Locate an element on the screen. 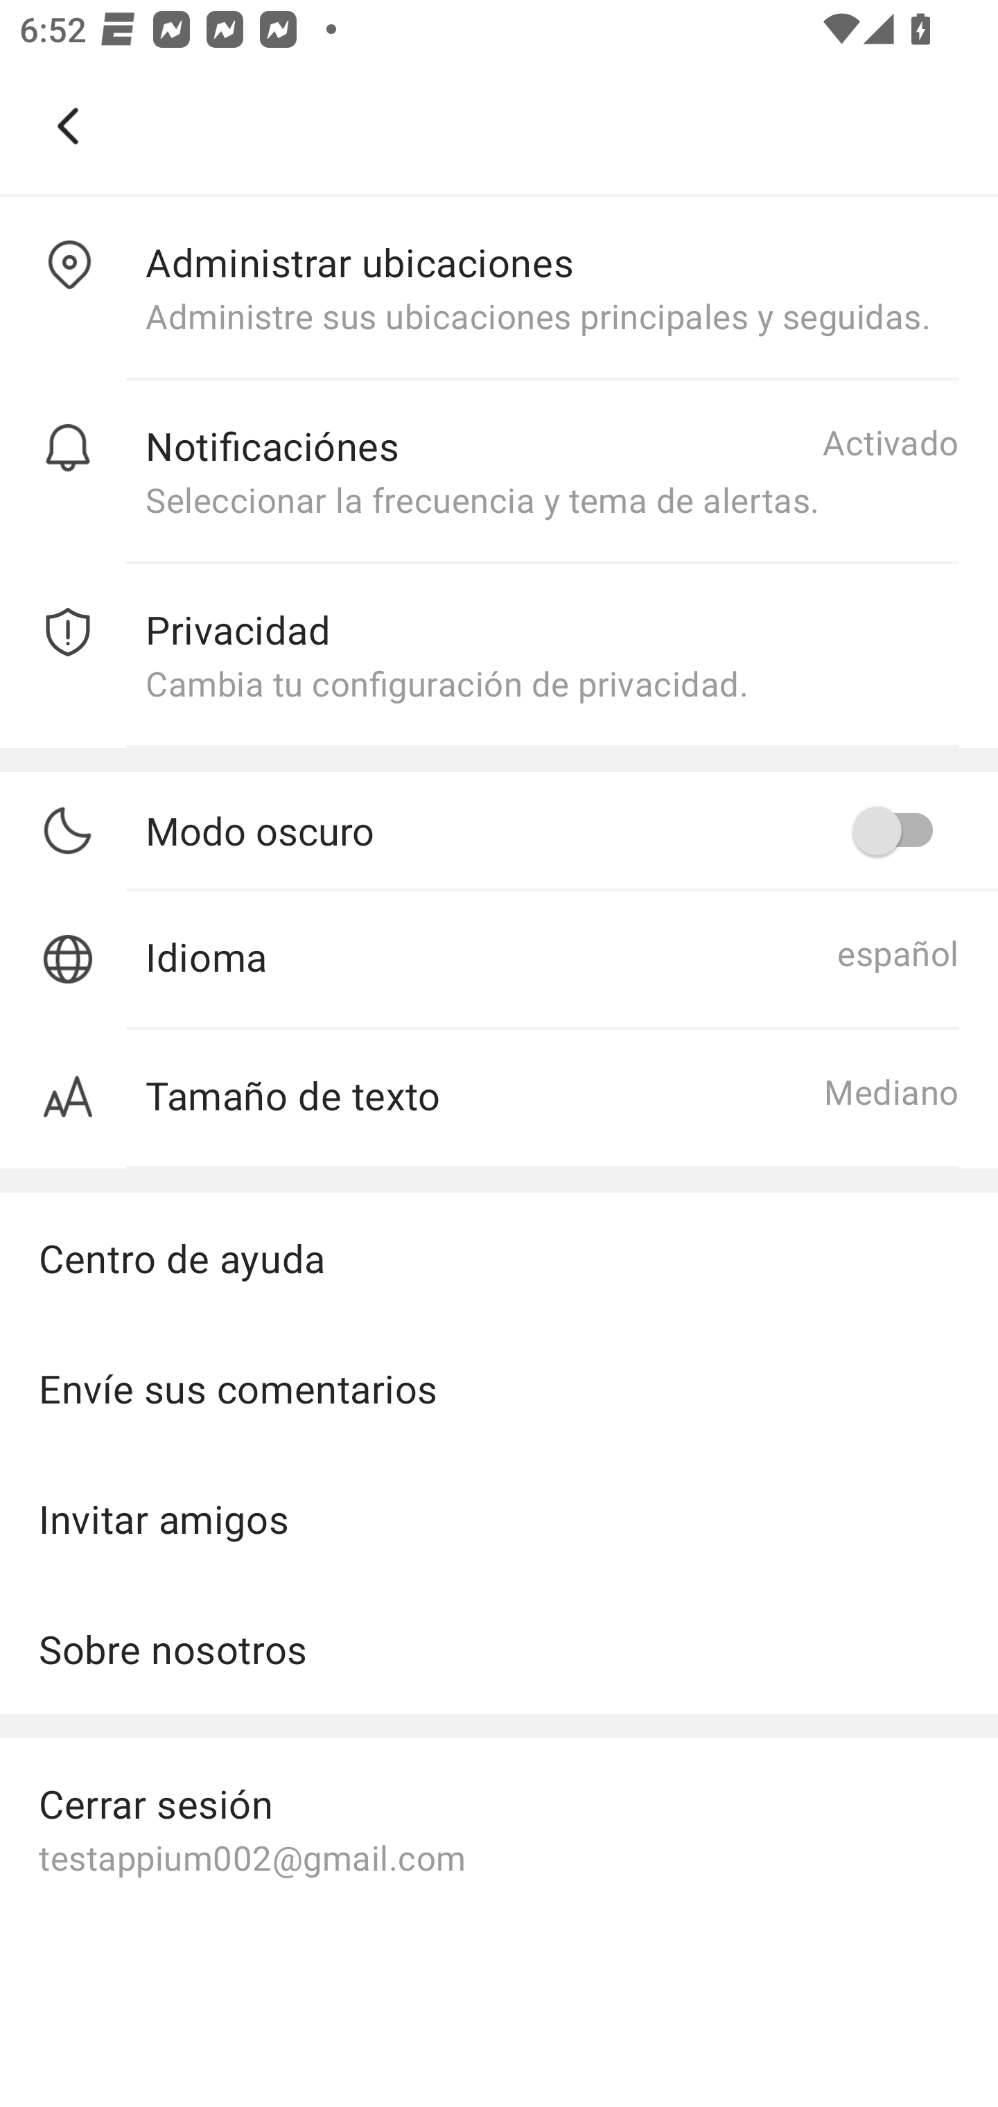 The width and height of the screenshot is (998, 2107). Idioma español is located at coordinates (499, 961).